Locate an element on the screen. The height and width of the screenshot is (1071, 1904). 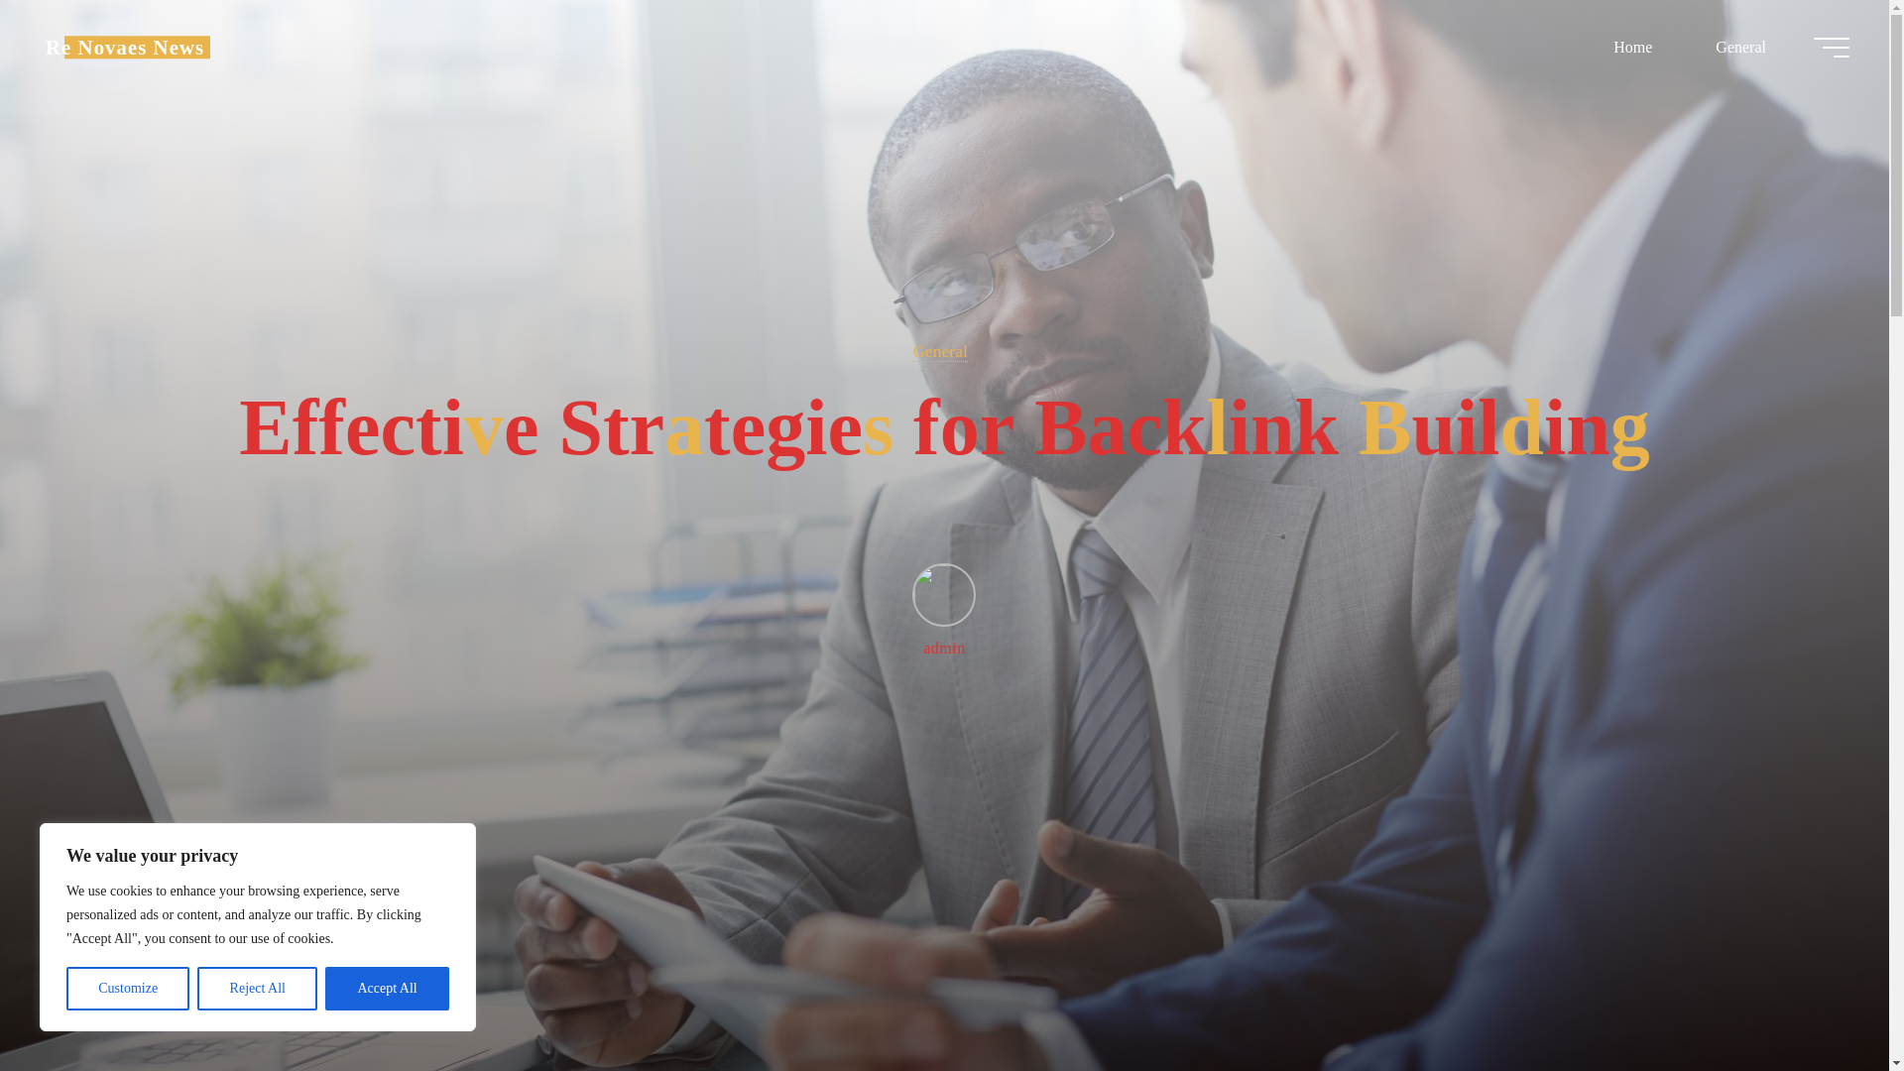
Re Novaes News is located at coordinates (125, 47).